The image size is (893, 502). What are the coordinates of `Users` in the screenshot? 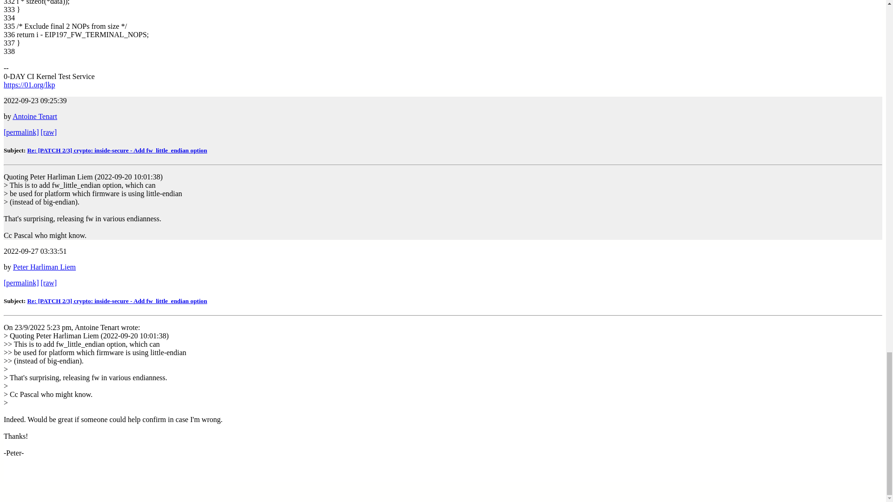 It's located at (31, 51).